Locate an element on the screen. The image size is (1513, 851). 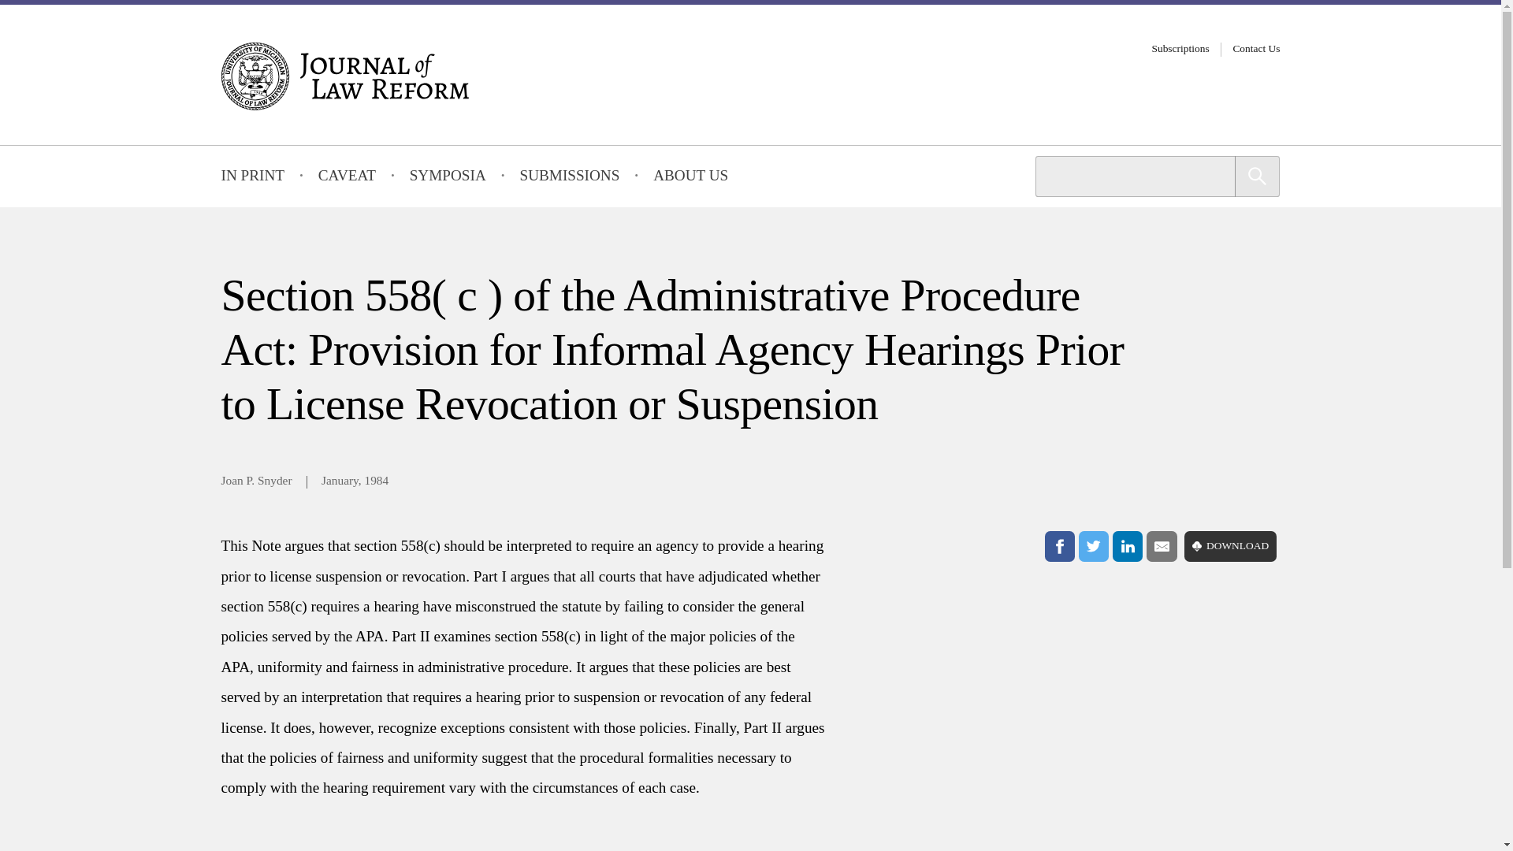
E-Mail is located at coordinates (1162, 545).